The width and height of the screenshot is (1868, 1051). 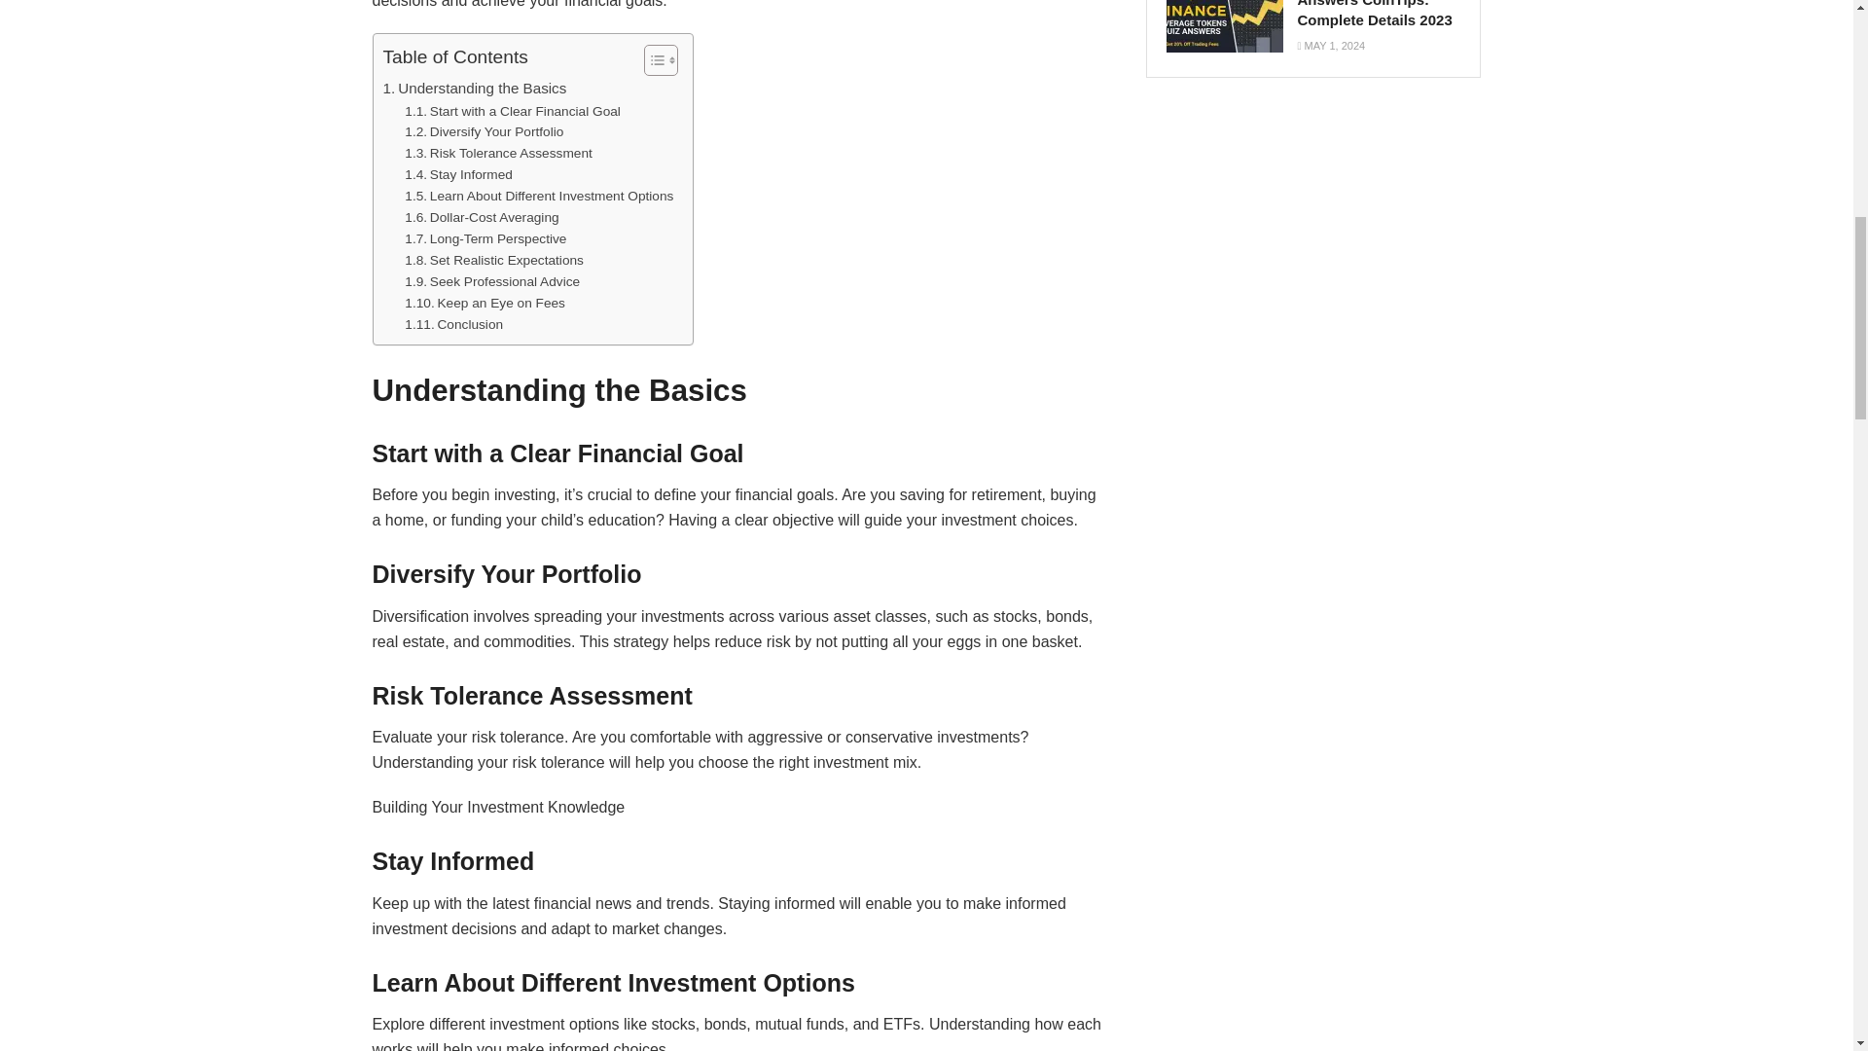 I want to click on Keep an Eye on Fees, so click(x=485, y=304).